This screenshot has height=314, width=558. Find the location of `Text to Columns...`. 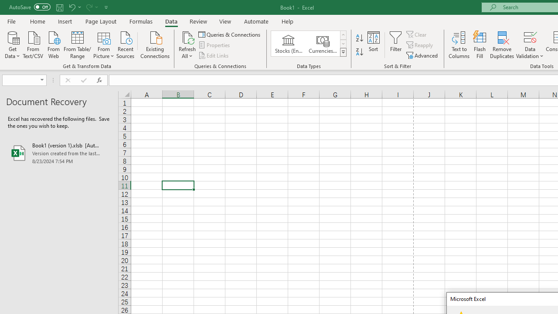

Text to Columns... is located at coordinates (459, 44).